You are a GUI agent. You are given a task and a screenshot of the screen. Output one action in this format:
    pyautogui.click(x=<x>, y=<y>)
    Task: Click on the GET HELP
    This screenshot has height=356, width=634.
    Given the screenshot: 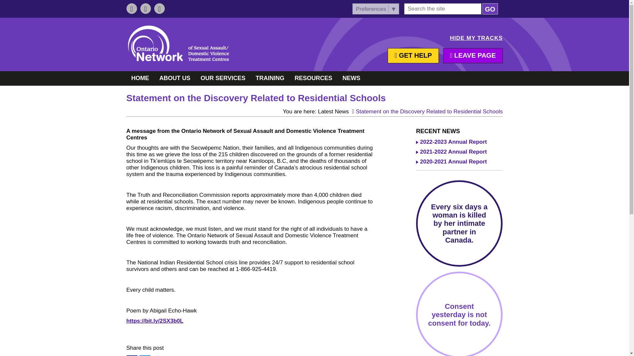 What is the action you would take?
    pyautogui.click(x=413, y=55)
    